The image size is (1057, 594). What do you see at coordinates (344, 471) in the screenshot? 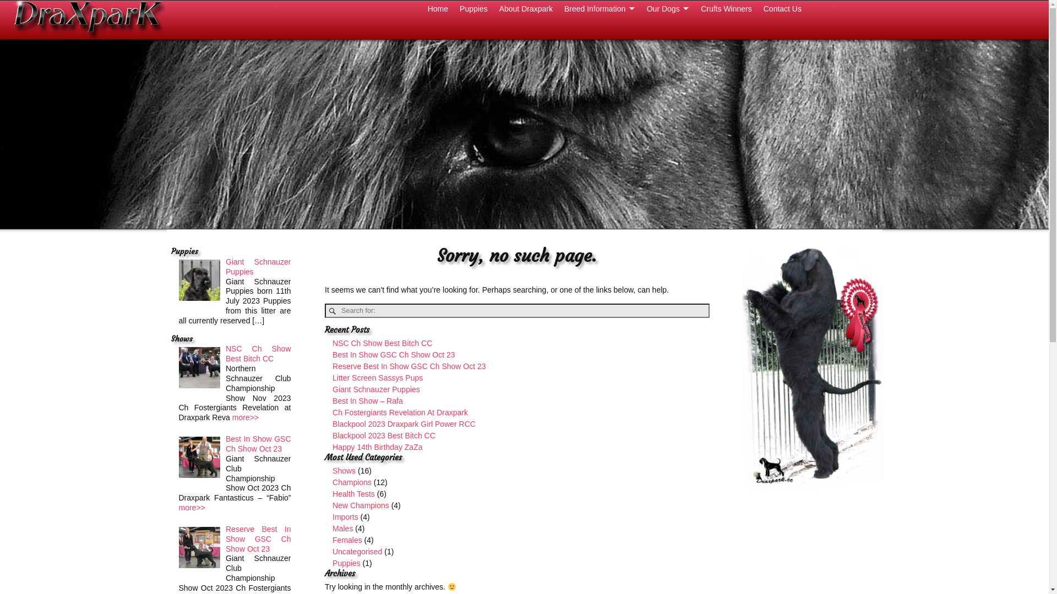
I see `Shows` at bounding box center [344, 471].